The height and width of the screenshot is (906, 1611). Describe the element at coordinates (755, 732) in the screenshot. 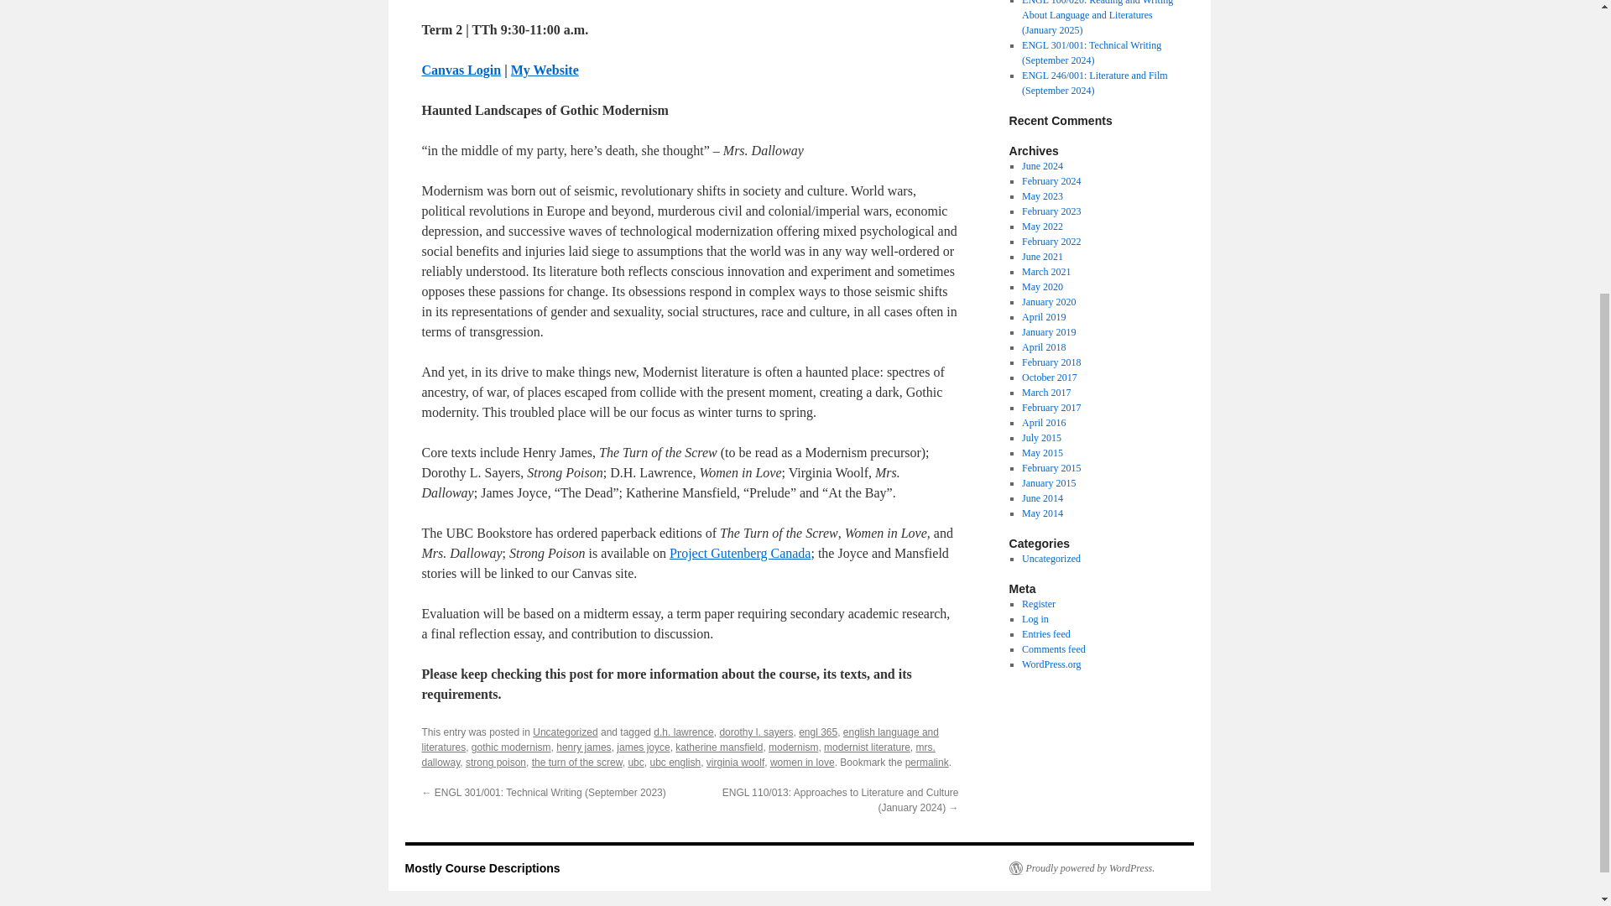

I see `dorothy l. sayers` at that location.